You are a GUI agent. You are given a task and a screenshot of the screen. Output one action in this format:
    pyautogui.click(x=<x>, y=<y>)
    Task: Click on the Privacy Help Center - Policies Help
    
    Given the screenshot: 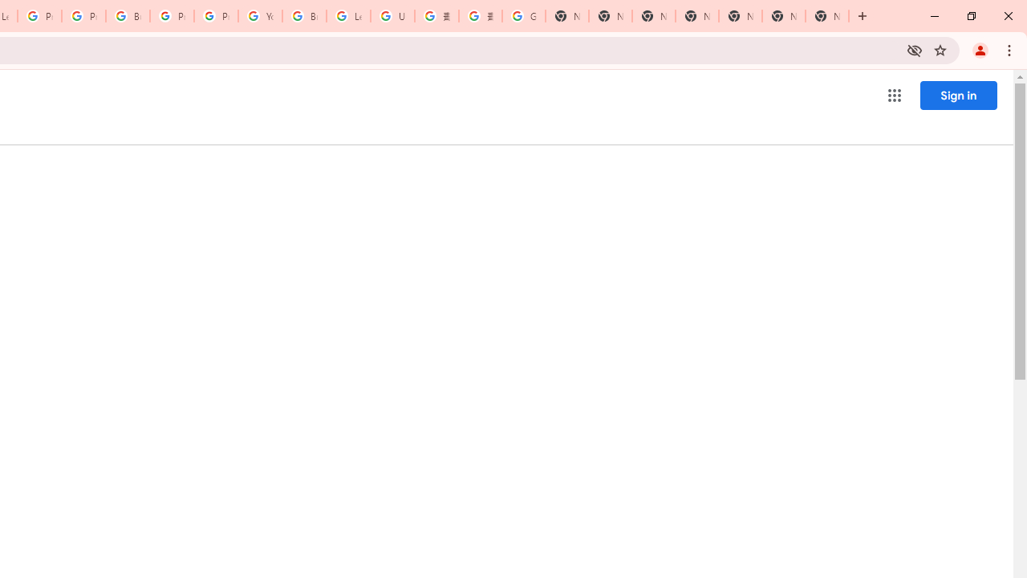 What is the action you would take?
    pyautogui.click(x=83, y=16)
    